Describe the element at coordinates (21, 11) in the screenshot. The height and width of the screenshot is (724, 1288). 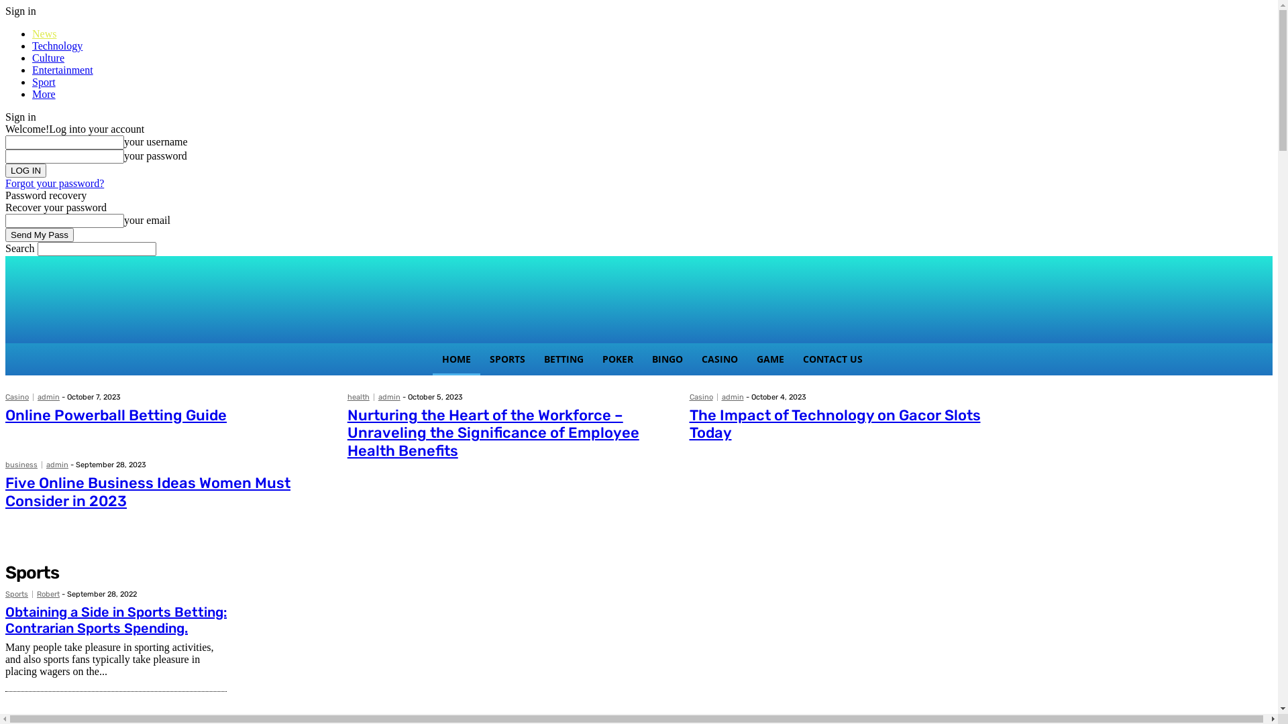
I see `Sign in` at that location.